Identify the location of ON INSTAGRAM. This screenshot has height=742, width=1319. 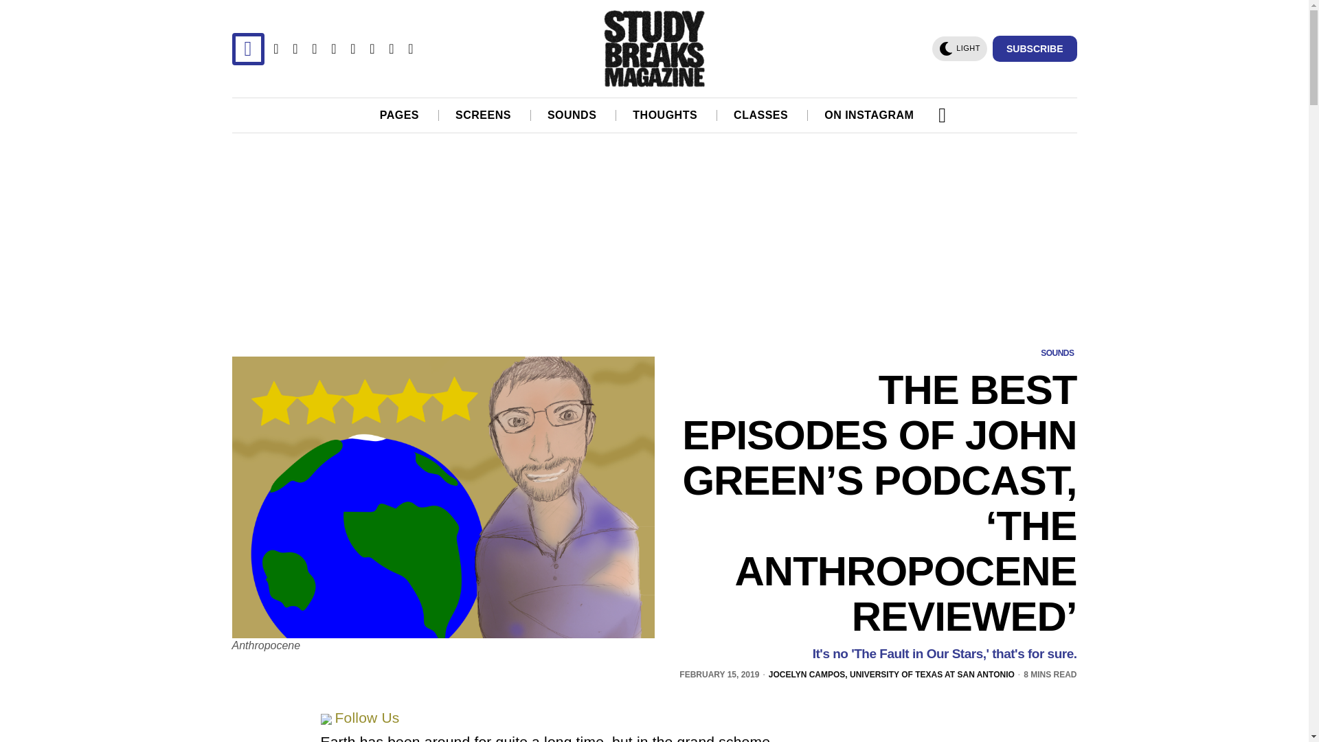
(870, 115).